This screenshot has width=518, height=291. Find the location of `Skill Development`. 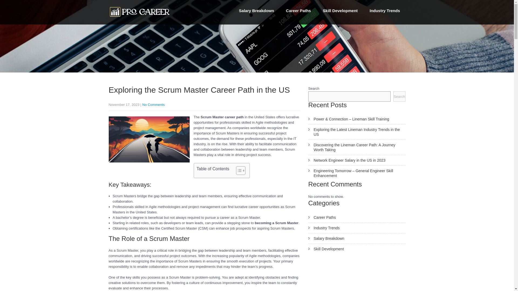

Skill Development is located at coordinates (340, 11).